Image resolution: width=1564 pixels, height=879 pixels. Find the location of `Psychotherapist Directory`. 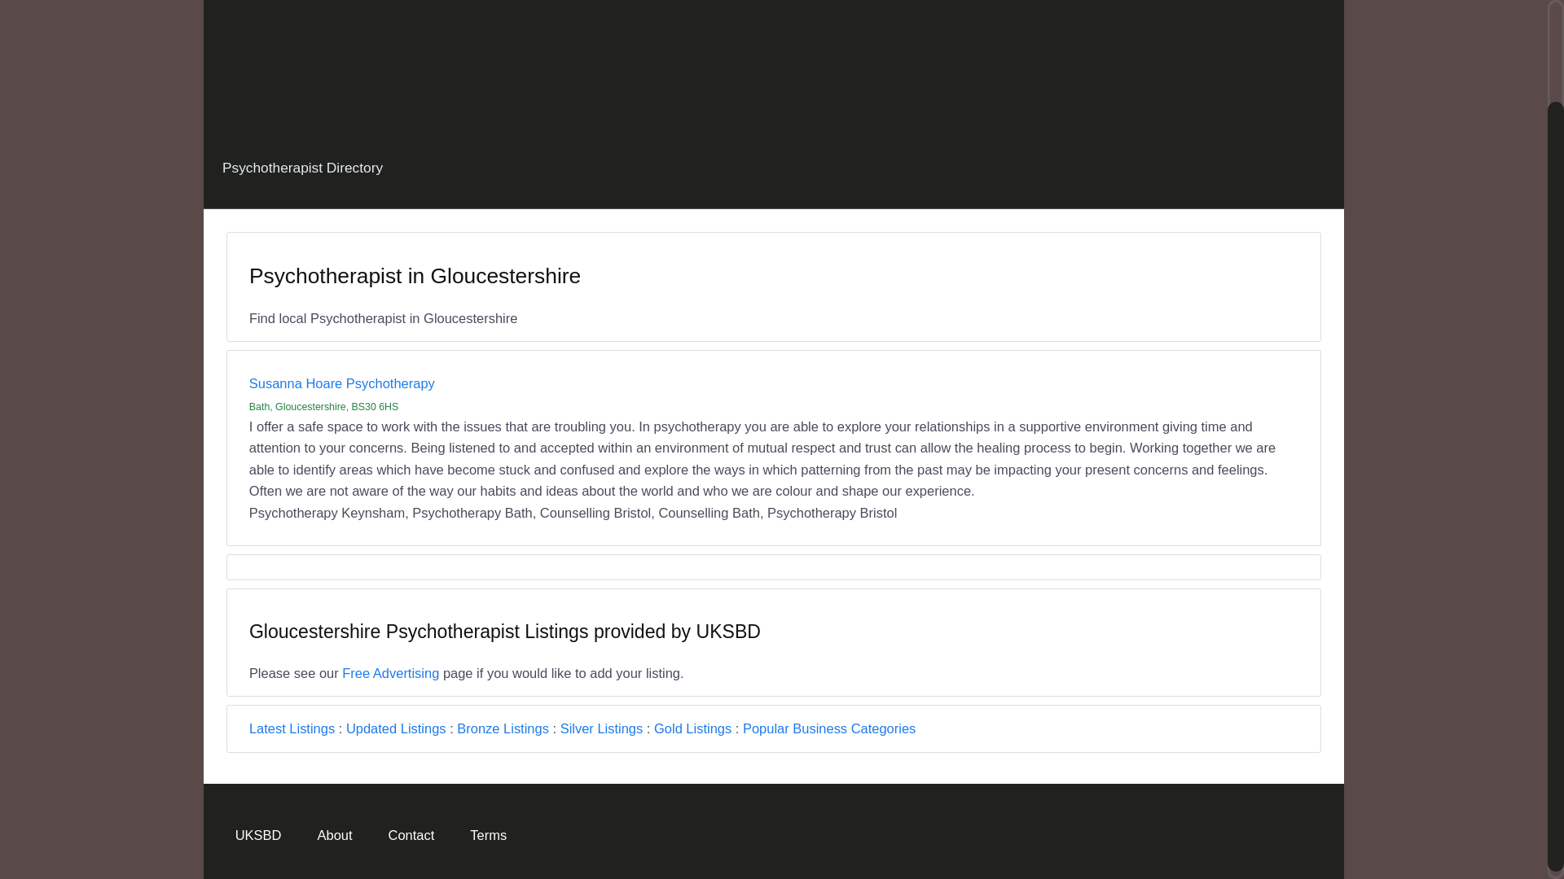

Psychotherapist Directory is located at coordinates (302, 168).